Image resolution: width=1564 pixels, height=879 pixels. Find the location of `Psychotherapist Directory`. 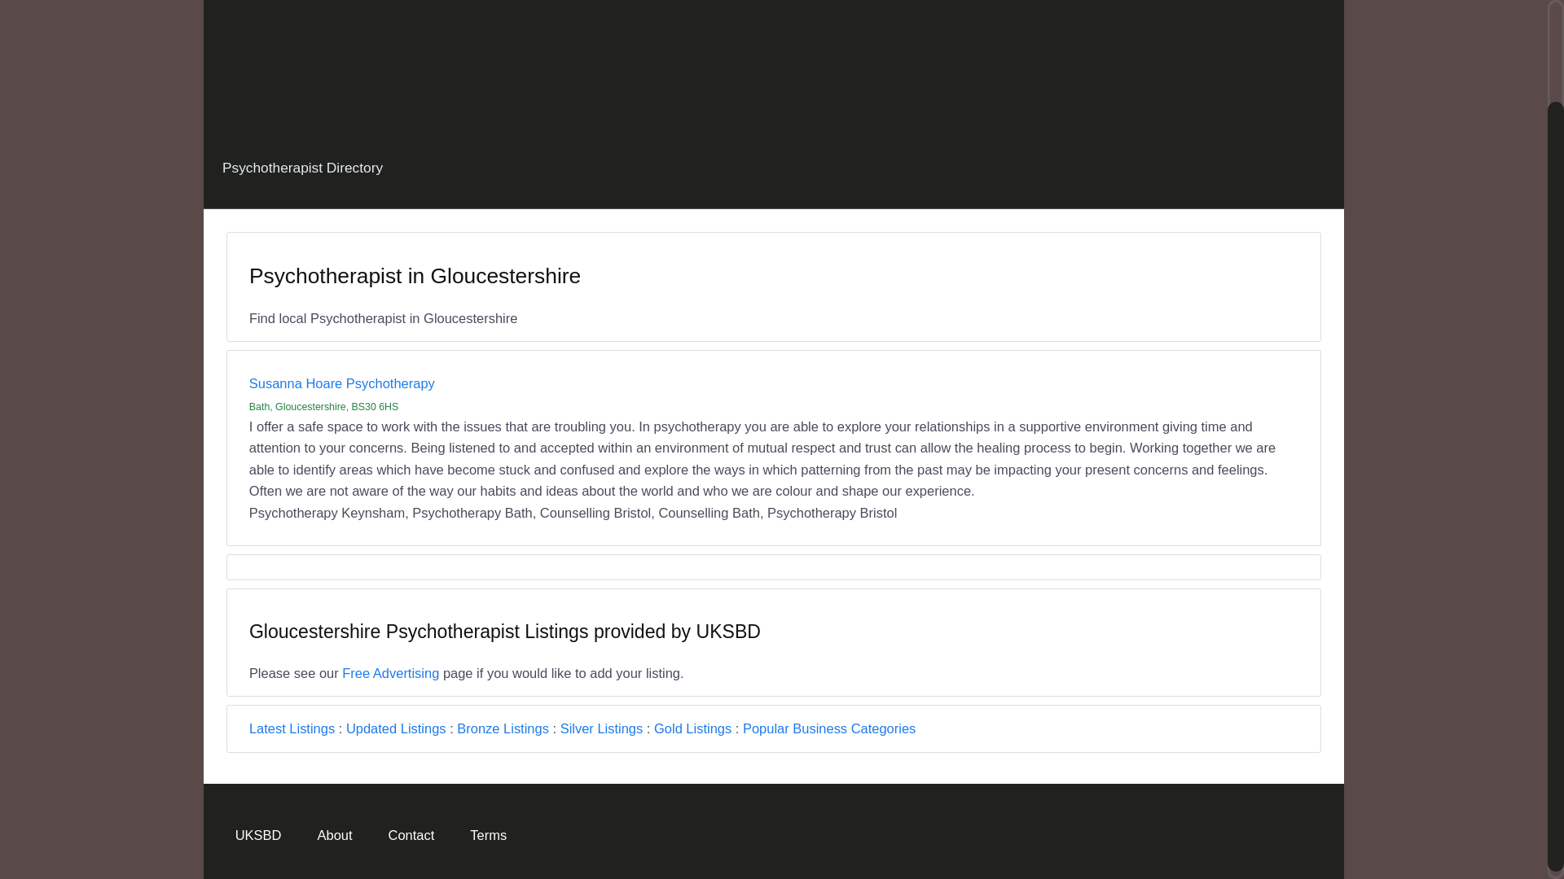

Psychotherapist Directory is located at coordinates (302, 168).